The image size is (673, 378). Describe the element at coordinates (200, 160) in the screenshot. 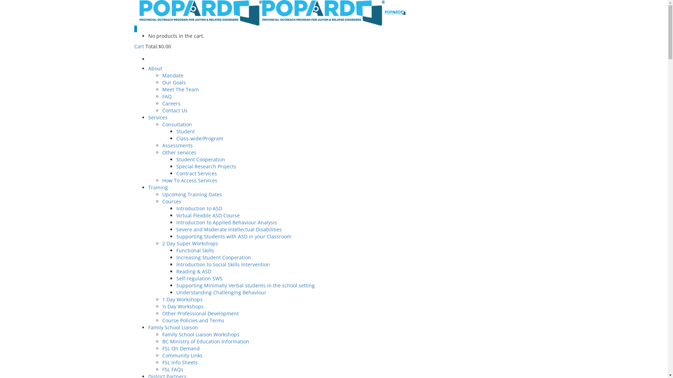

I see `Student Cooperation` at that location.